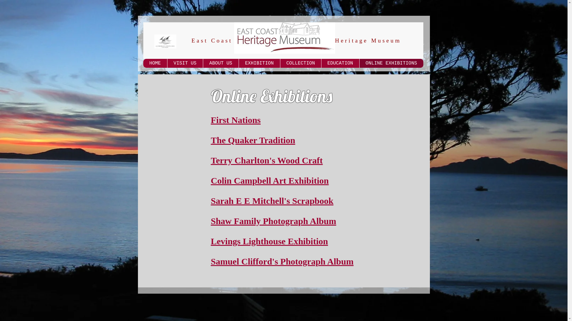  I want to click on EXHIBITION, so click(259, 63).